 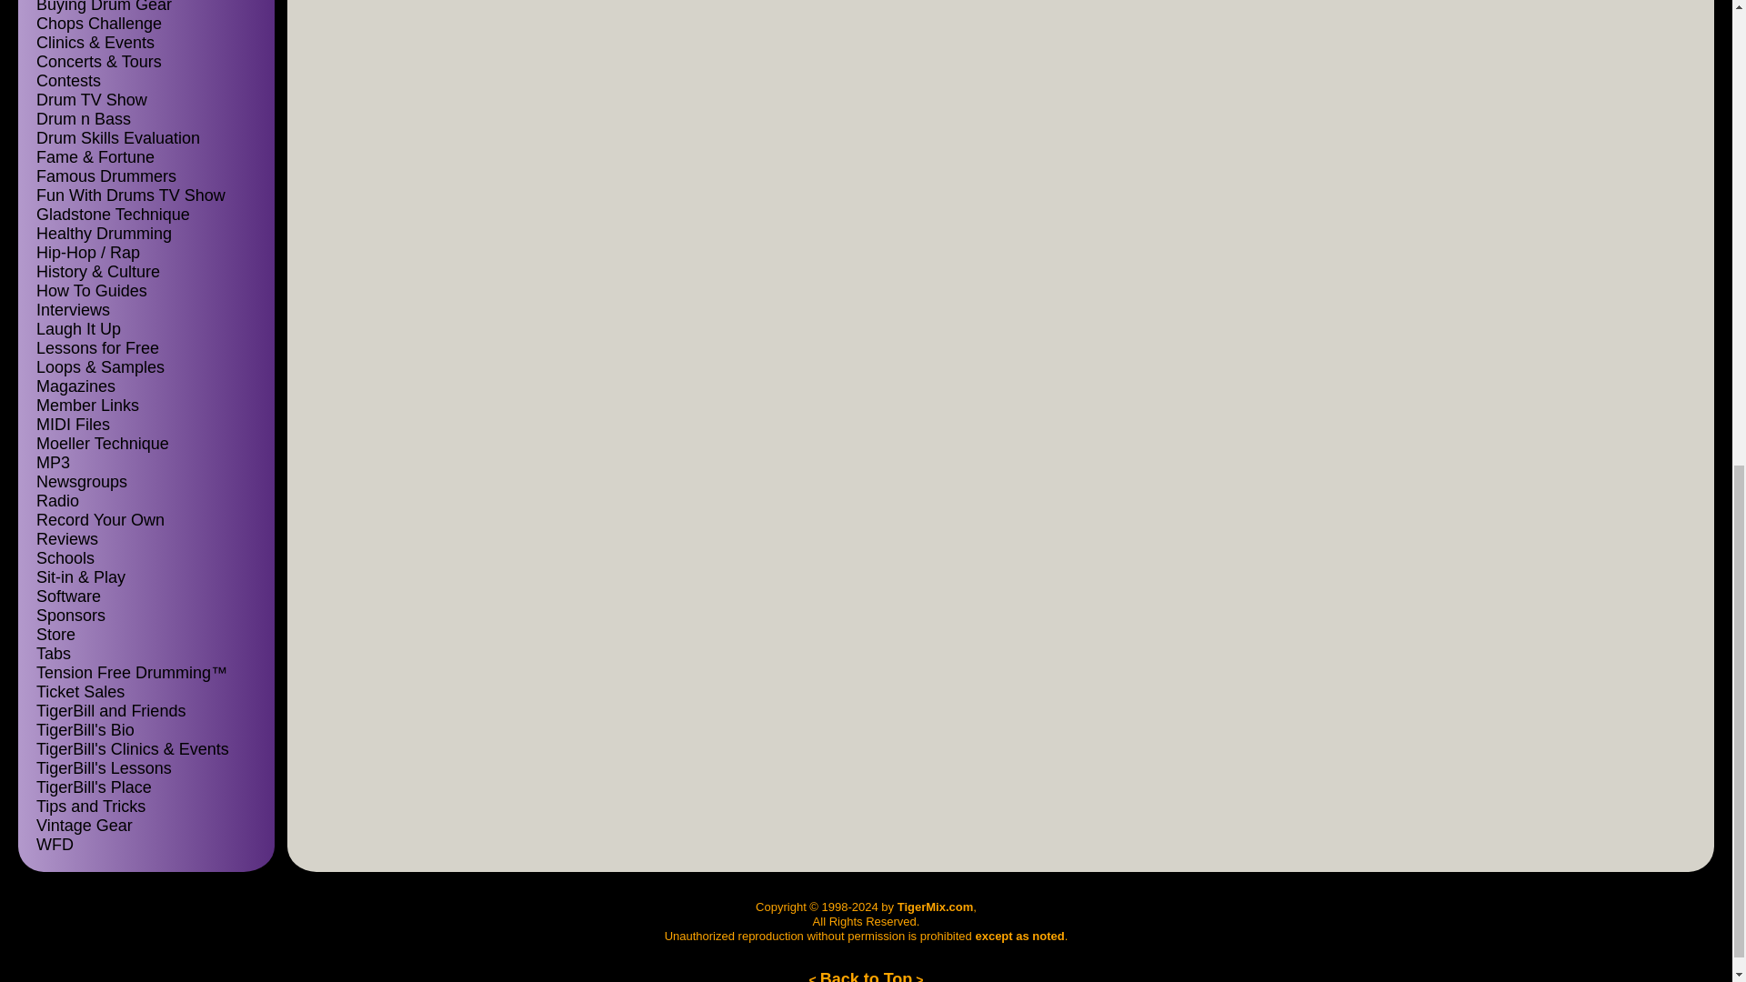 What do you see at coordinates (113, 215) in the screenshot?
I see `Gladstone Technique` at bounding box center [113, 215].